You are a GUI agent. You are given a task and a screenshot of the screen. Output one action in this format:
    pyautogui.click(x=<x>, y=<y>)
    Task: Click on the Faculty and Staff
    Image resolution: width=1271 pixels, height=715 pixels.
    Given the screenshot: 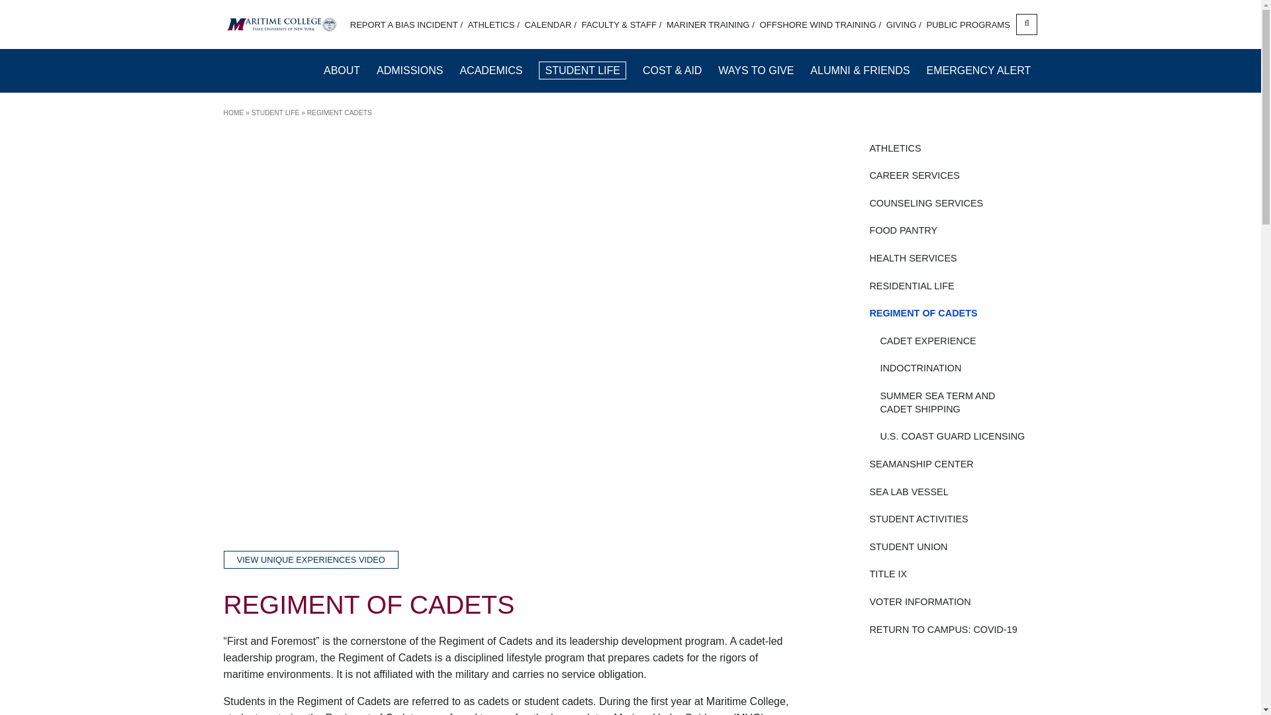 What is the action you would take?
    pyautogui.click(x=621, y=25)
    